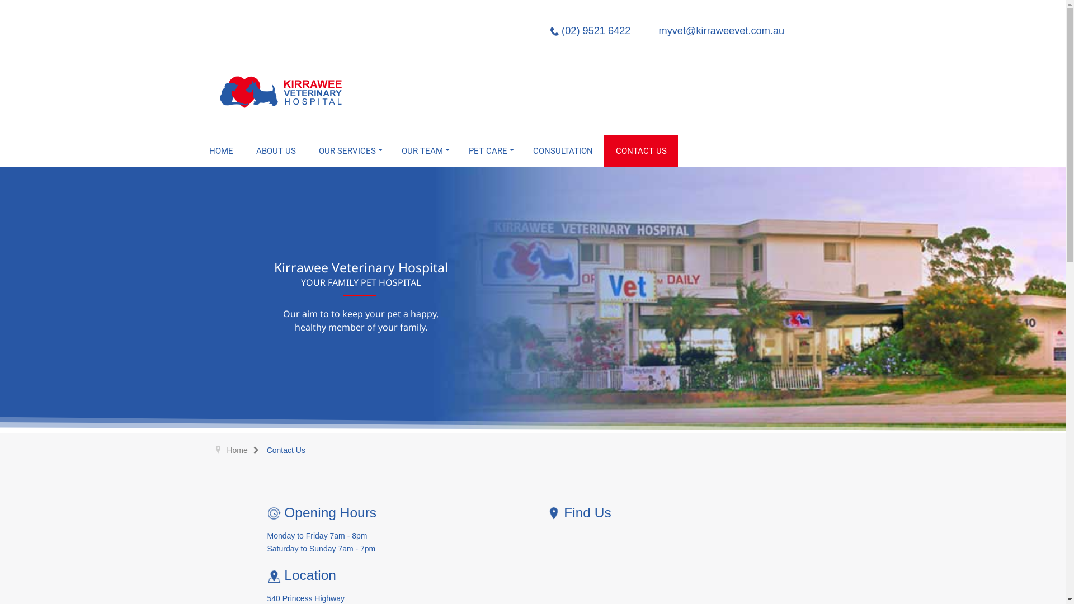  What do you see at coordinates (641, 151) in the screenshot?
I see `CONTACT US` at bounding box center [641, 151].